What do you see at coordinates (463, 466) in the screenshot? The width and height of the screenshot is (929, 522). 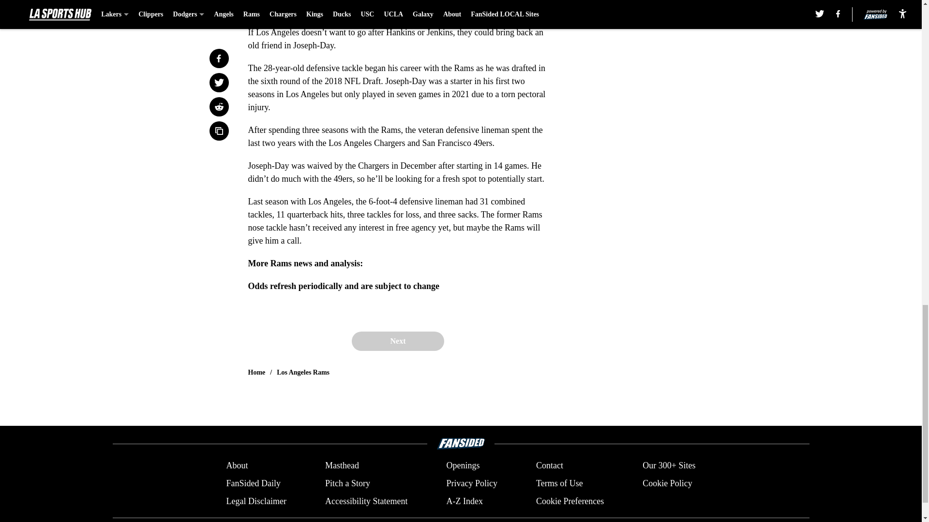 I see `Openings` at bounding box center [463, 466].